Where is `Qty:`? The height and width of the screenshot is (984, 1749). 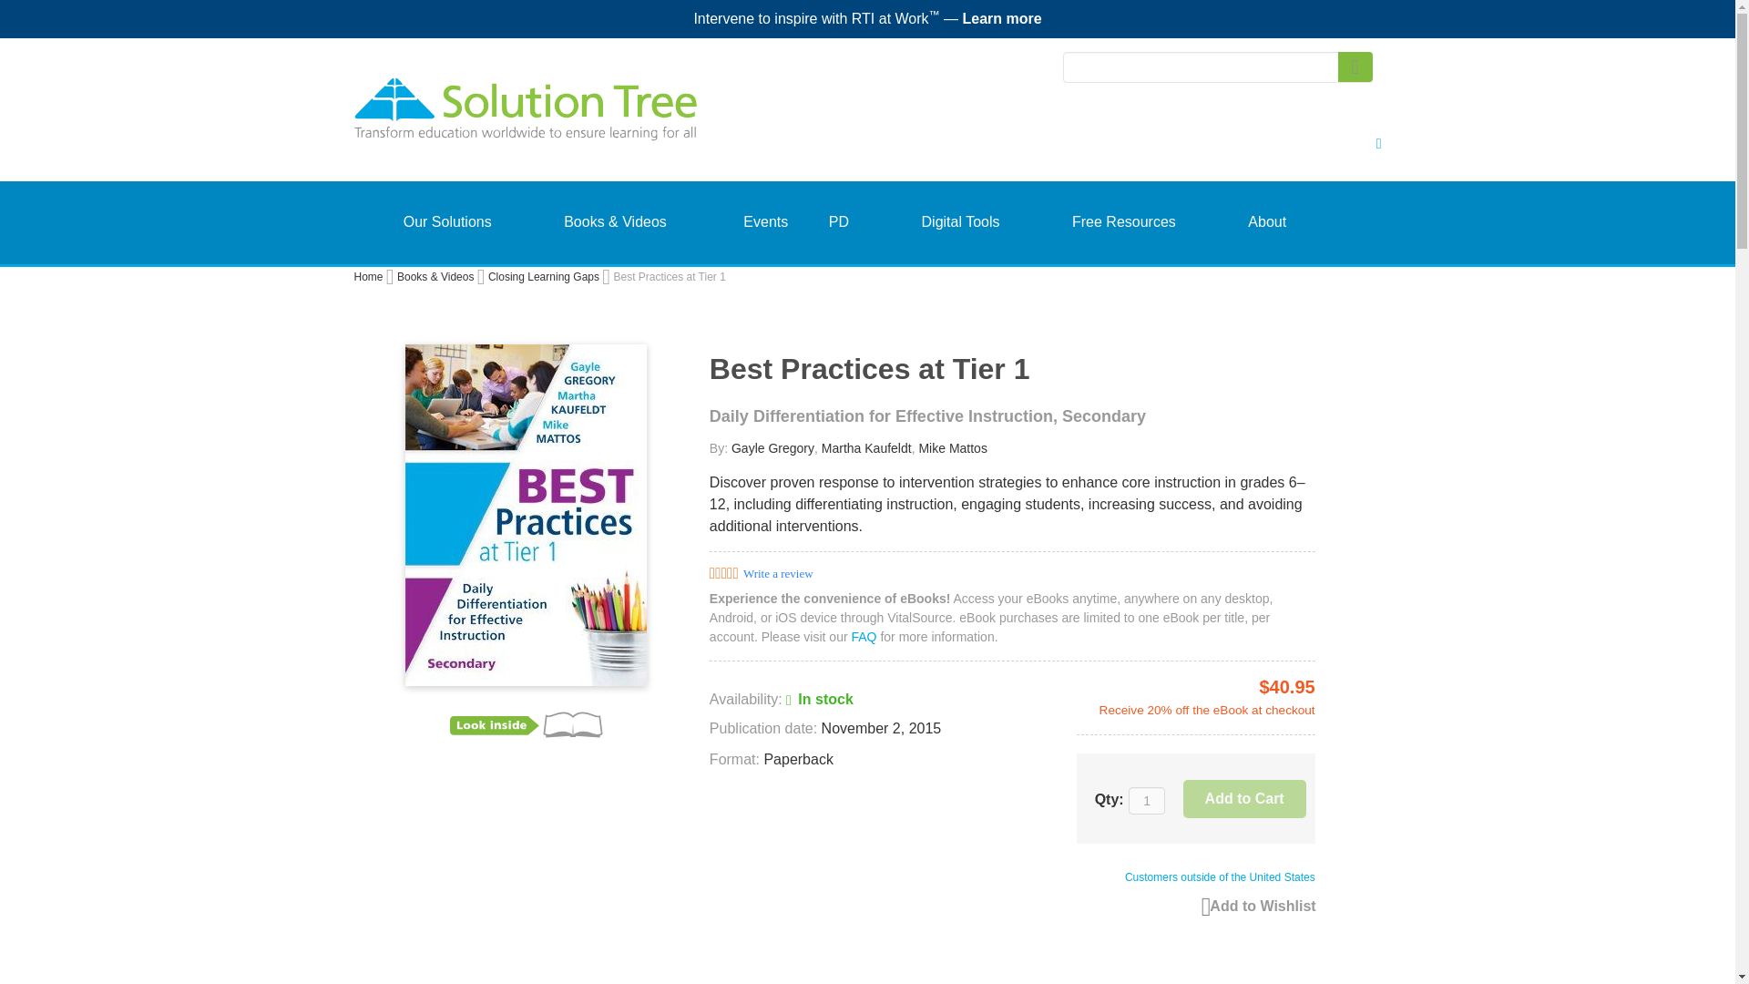
Qty: is located at coordinates (1146, 801).